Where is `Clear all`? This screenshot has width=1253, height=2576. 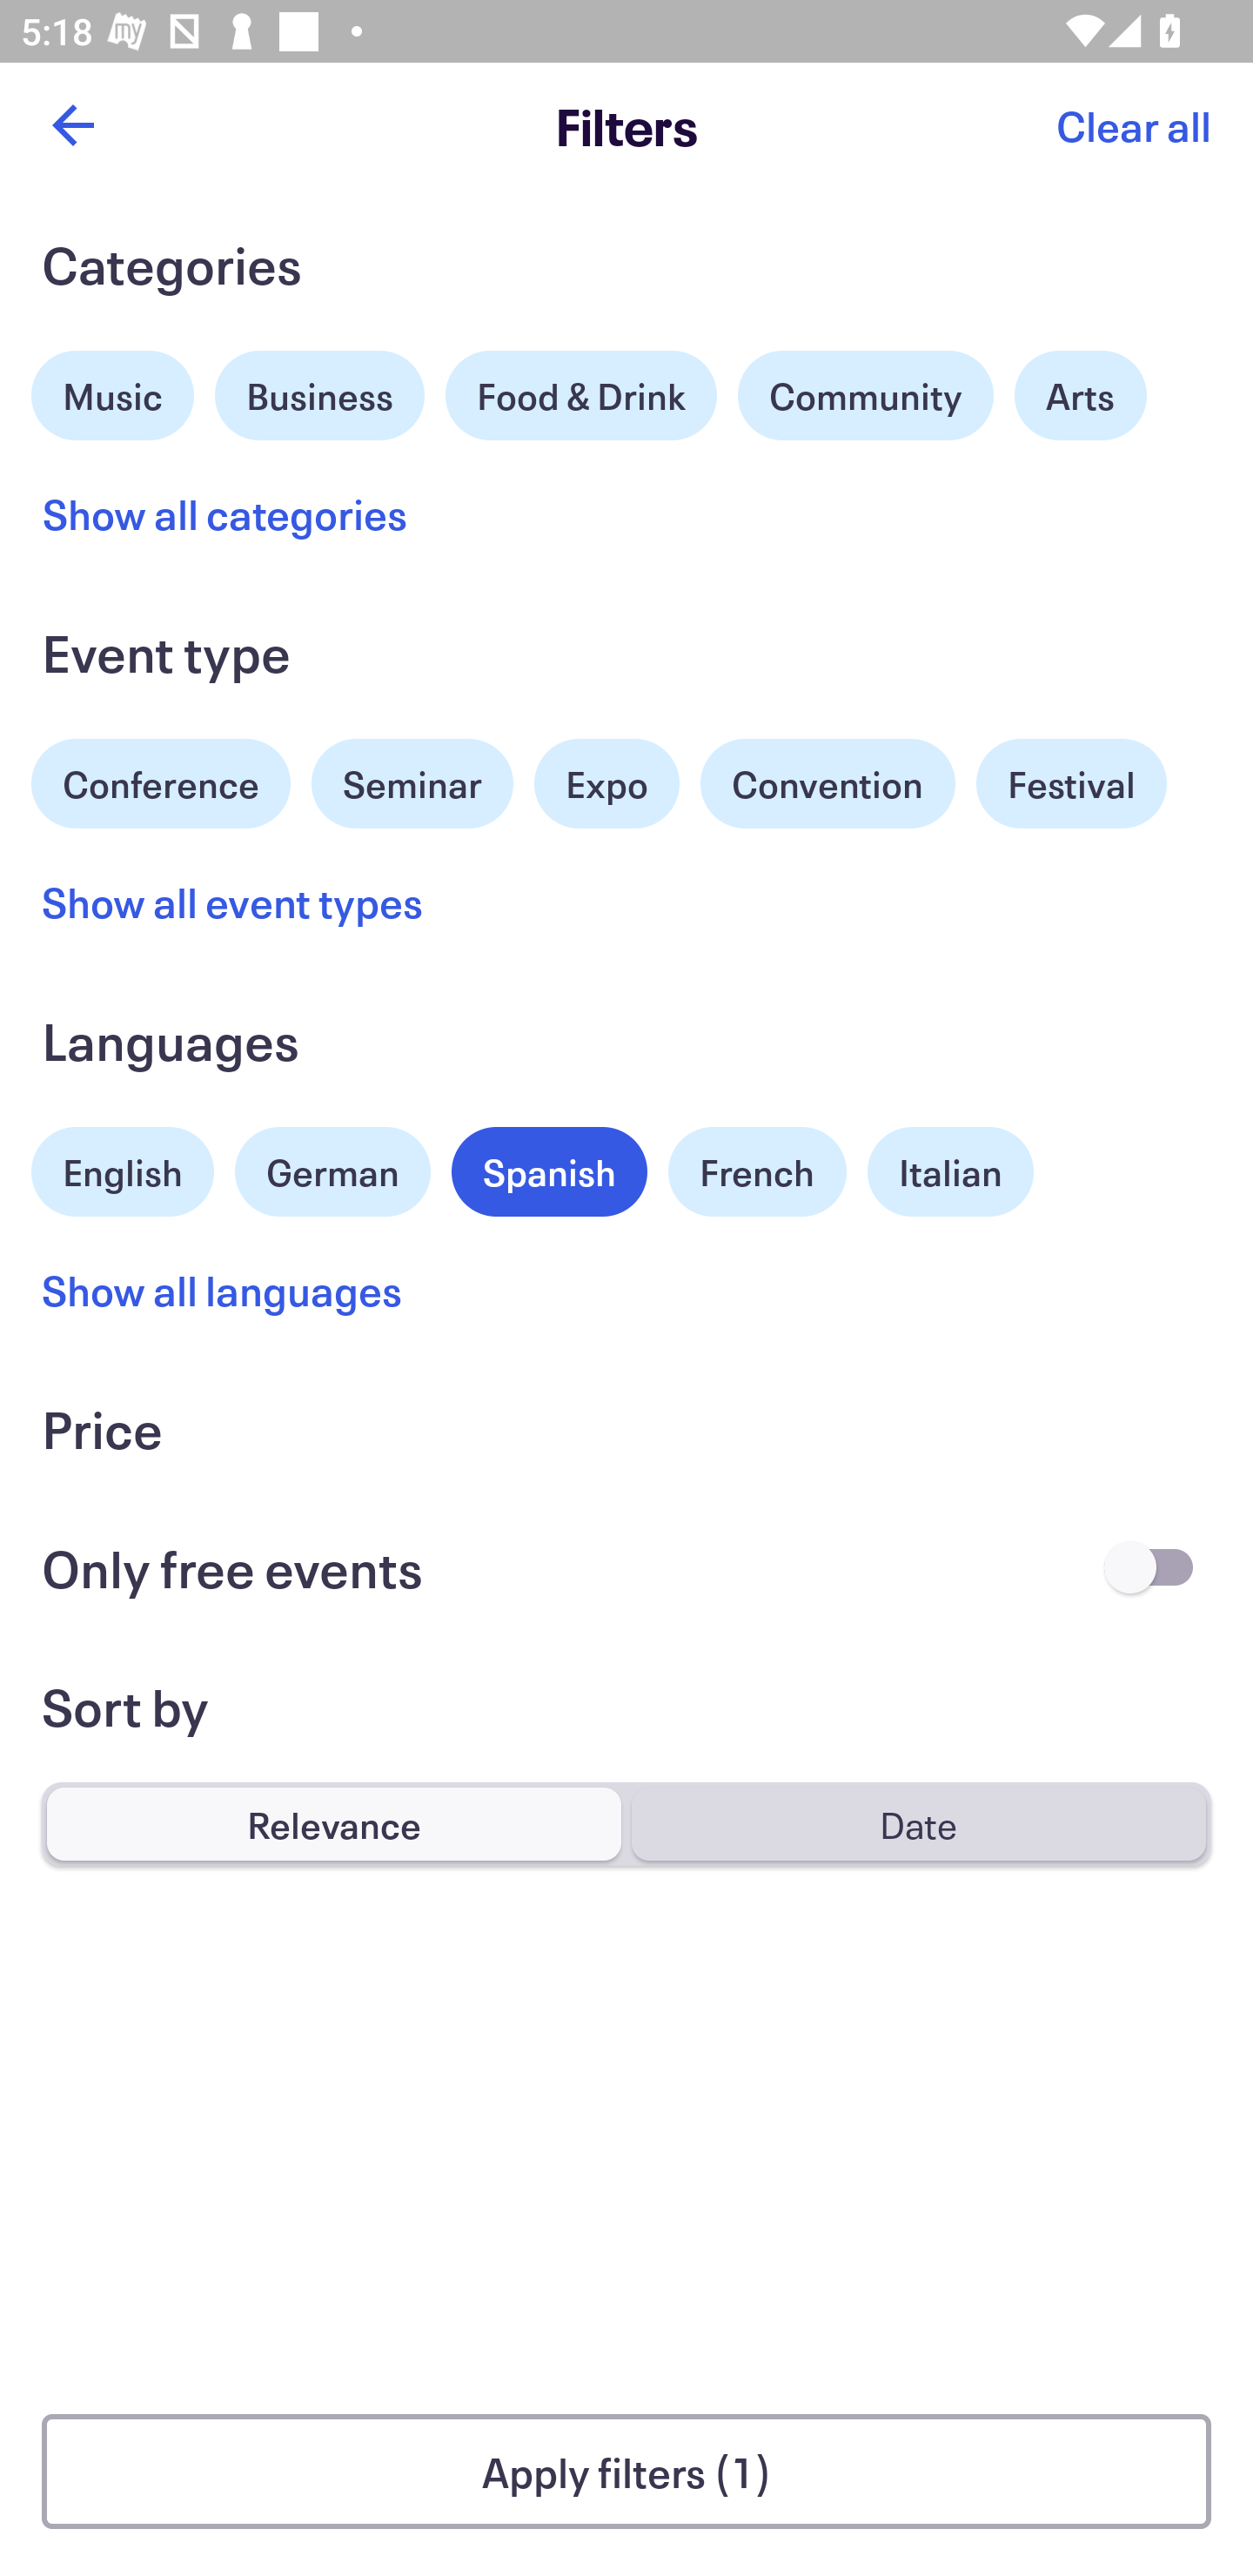 Clear all is located at coordinates (1133, 125).